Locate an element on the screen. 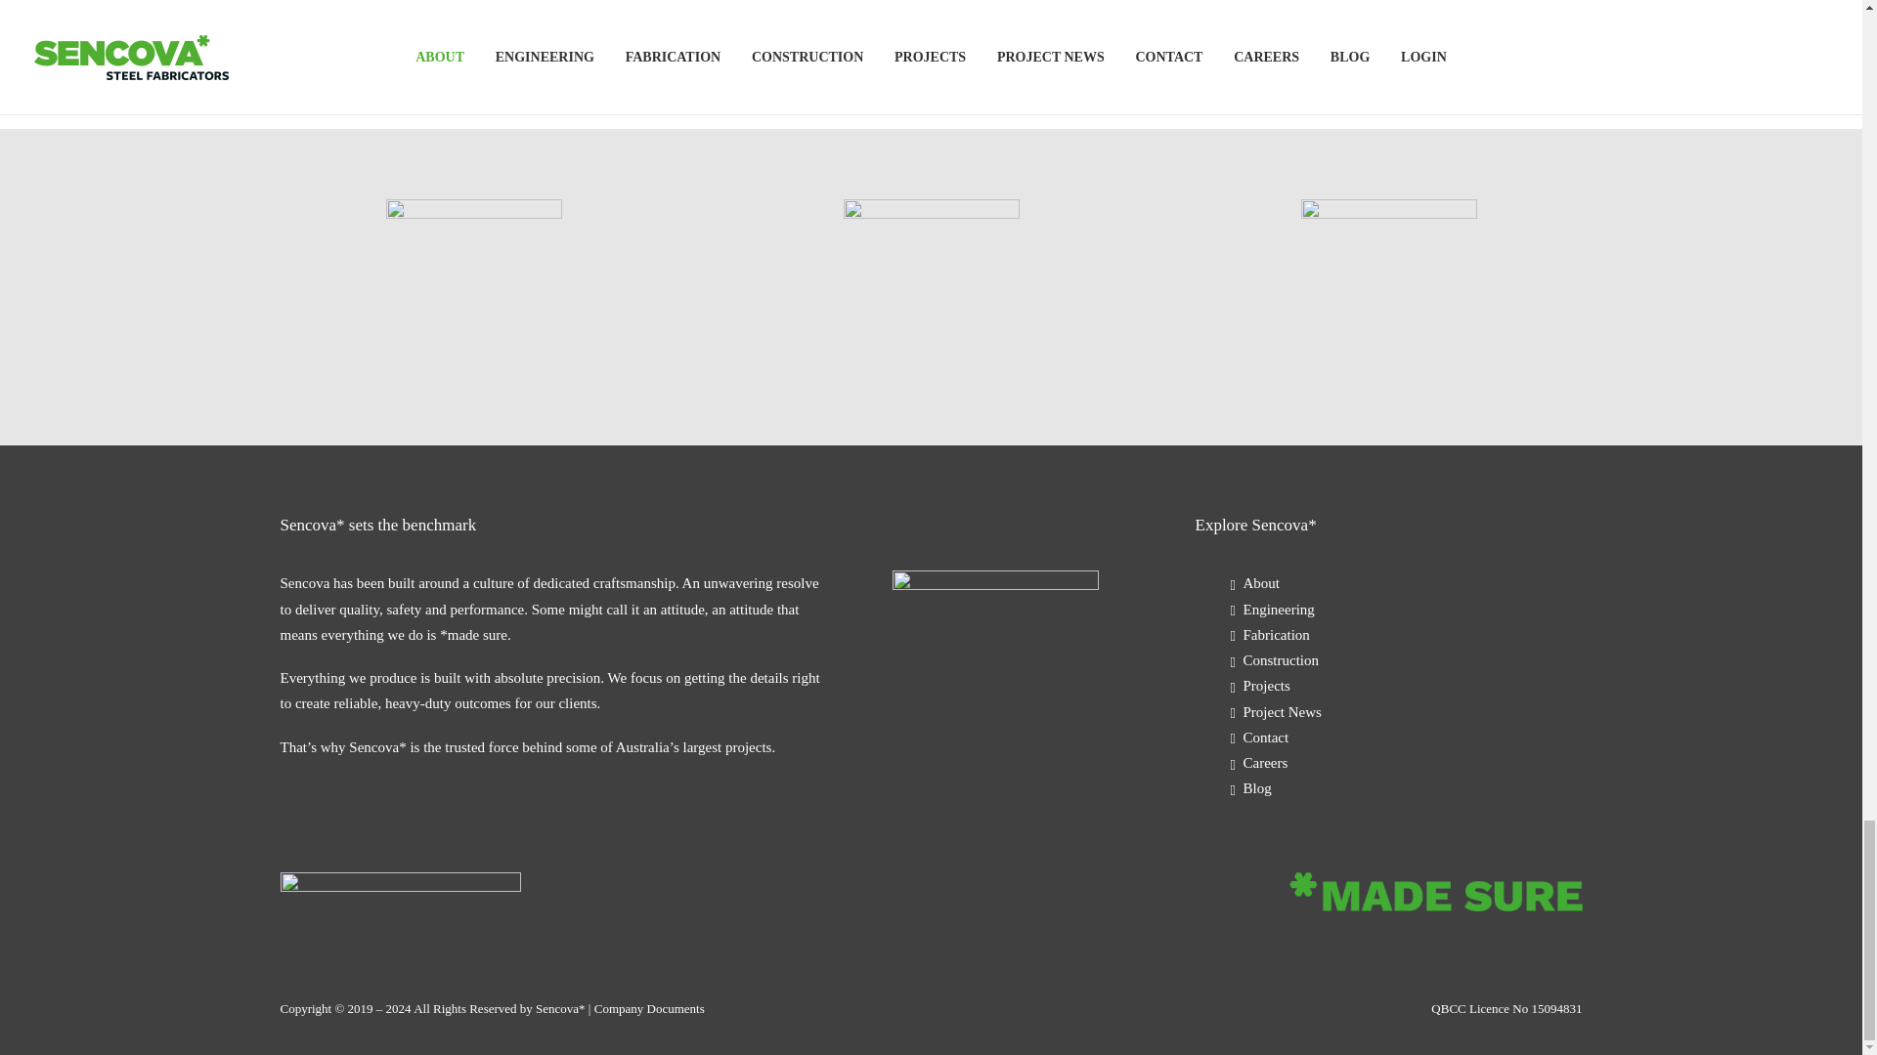  Blog is located at coordinates (1256, 788).